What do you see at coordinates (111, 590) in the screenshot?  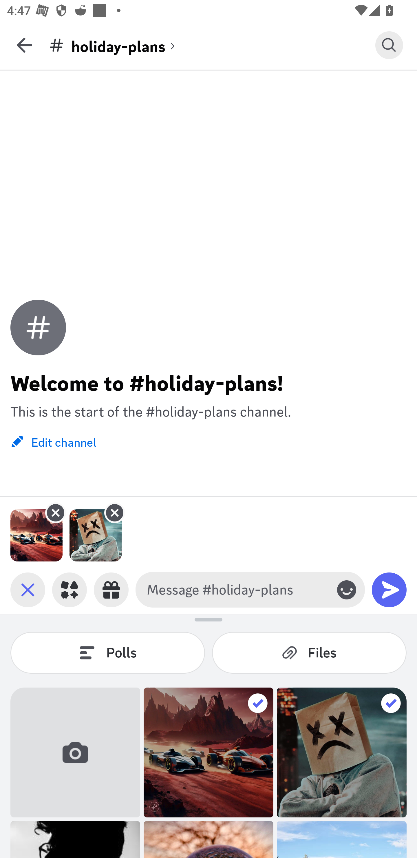 I see `Send a gift` at bounding box center [111, 590].